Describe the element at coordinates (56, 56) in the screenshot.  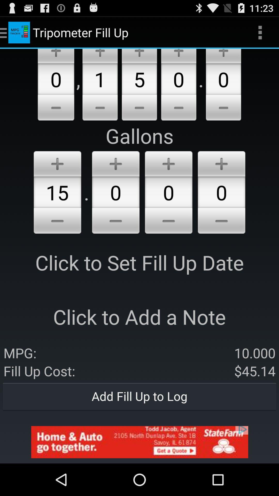
I see `increase button` at that location.